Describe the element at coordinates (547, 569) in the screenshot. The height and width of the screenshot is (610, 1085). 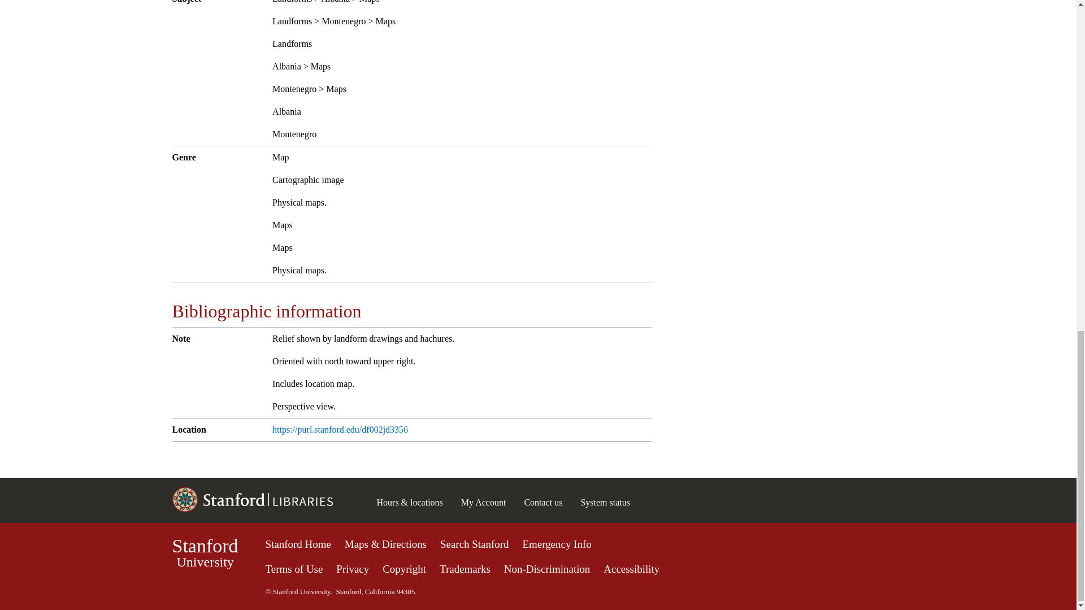
I see `Ownership and use of Stanford trademarks and images` at that location.